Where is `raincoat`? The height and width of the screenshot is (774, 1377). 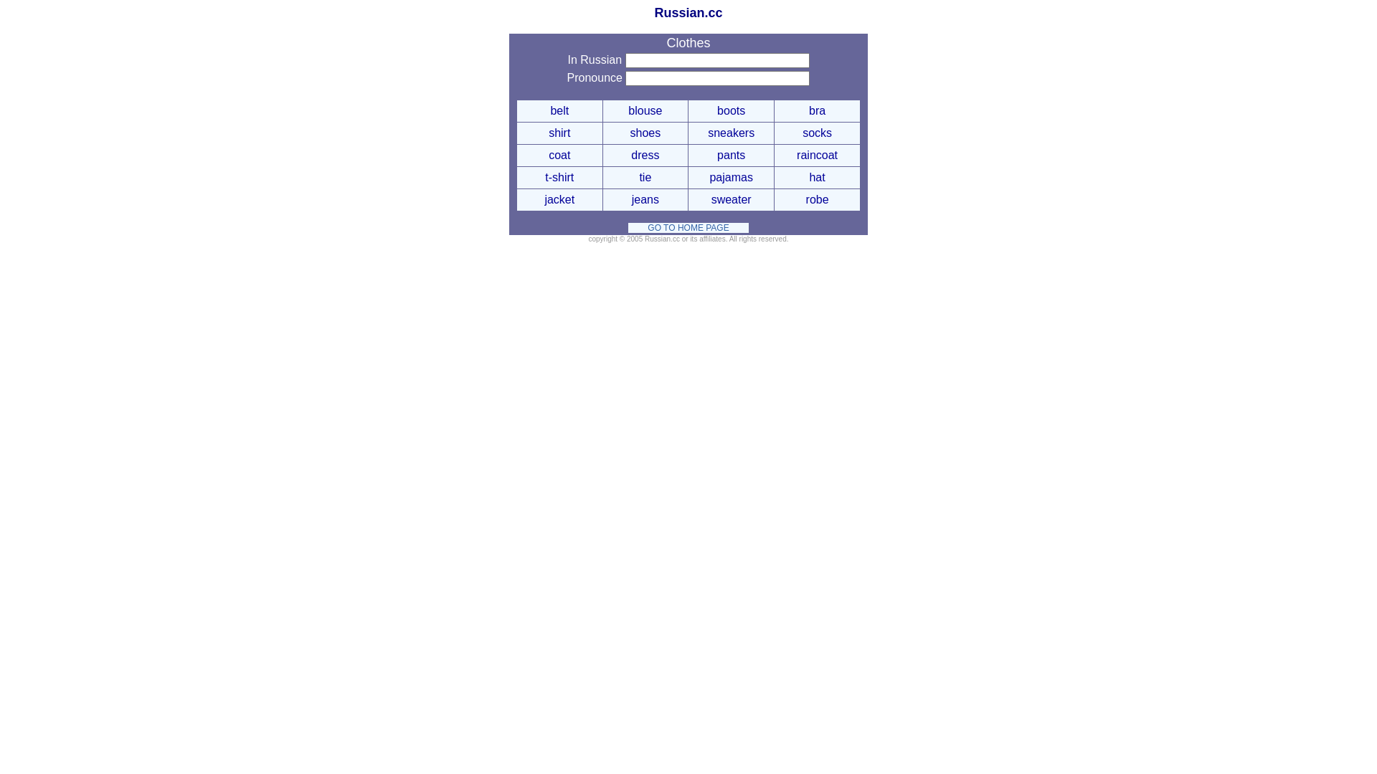
raincoat is located at coordinates (818, 156).